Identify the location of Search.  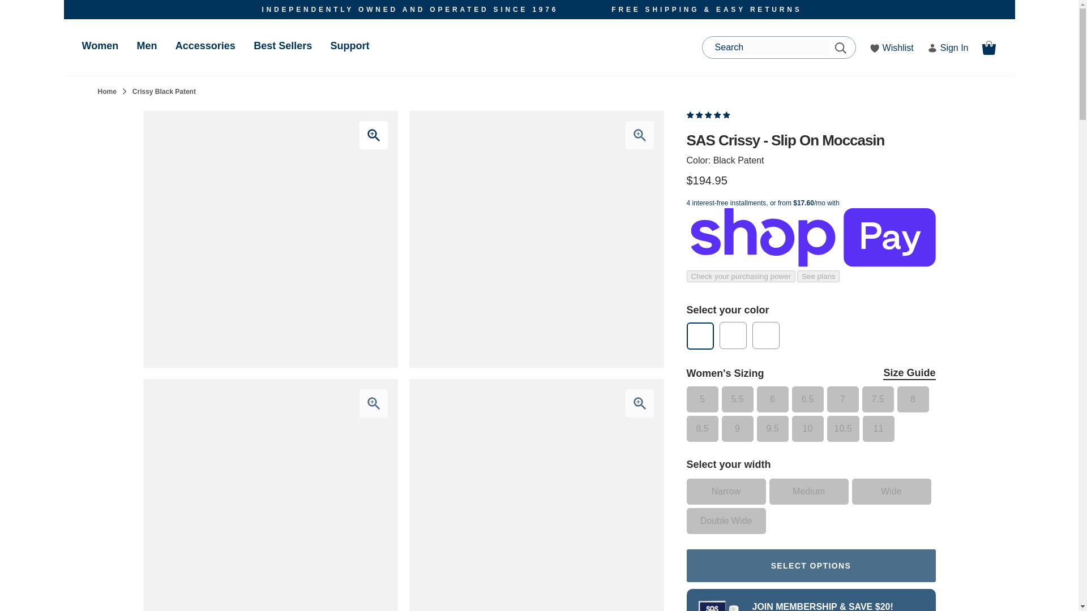
(840, 48).